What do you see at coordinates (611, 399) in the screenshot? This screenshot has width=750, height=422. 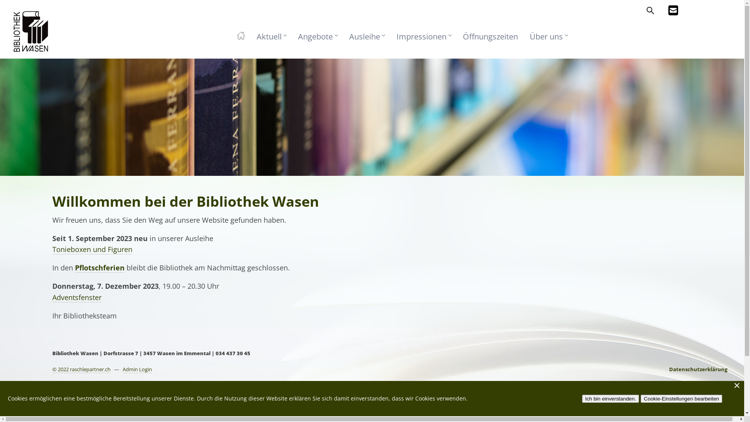 I see `Ich bin einverstanden.` at bounding box center [611, 399].